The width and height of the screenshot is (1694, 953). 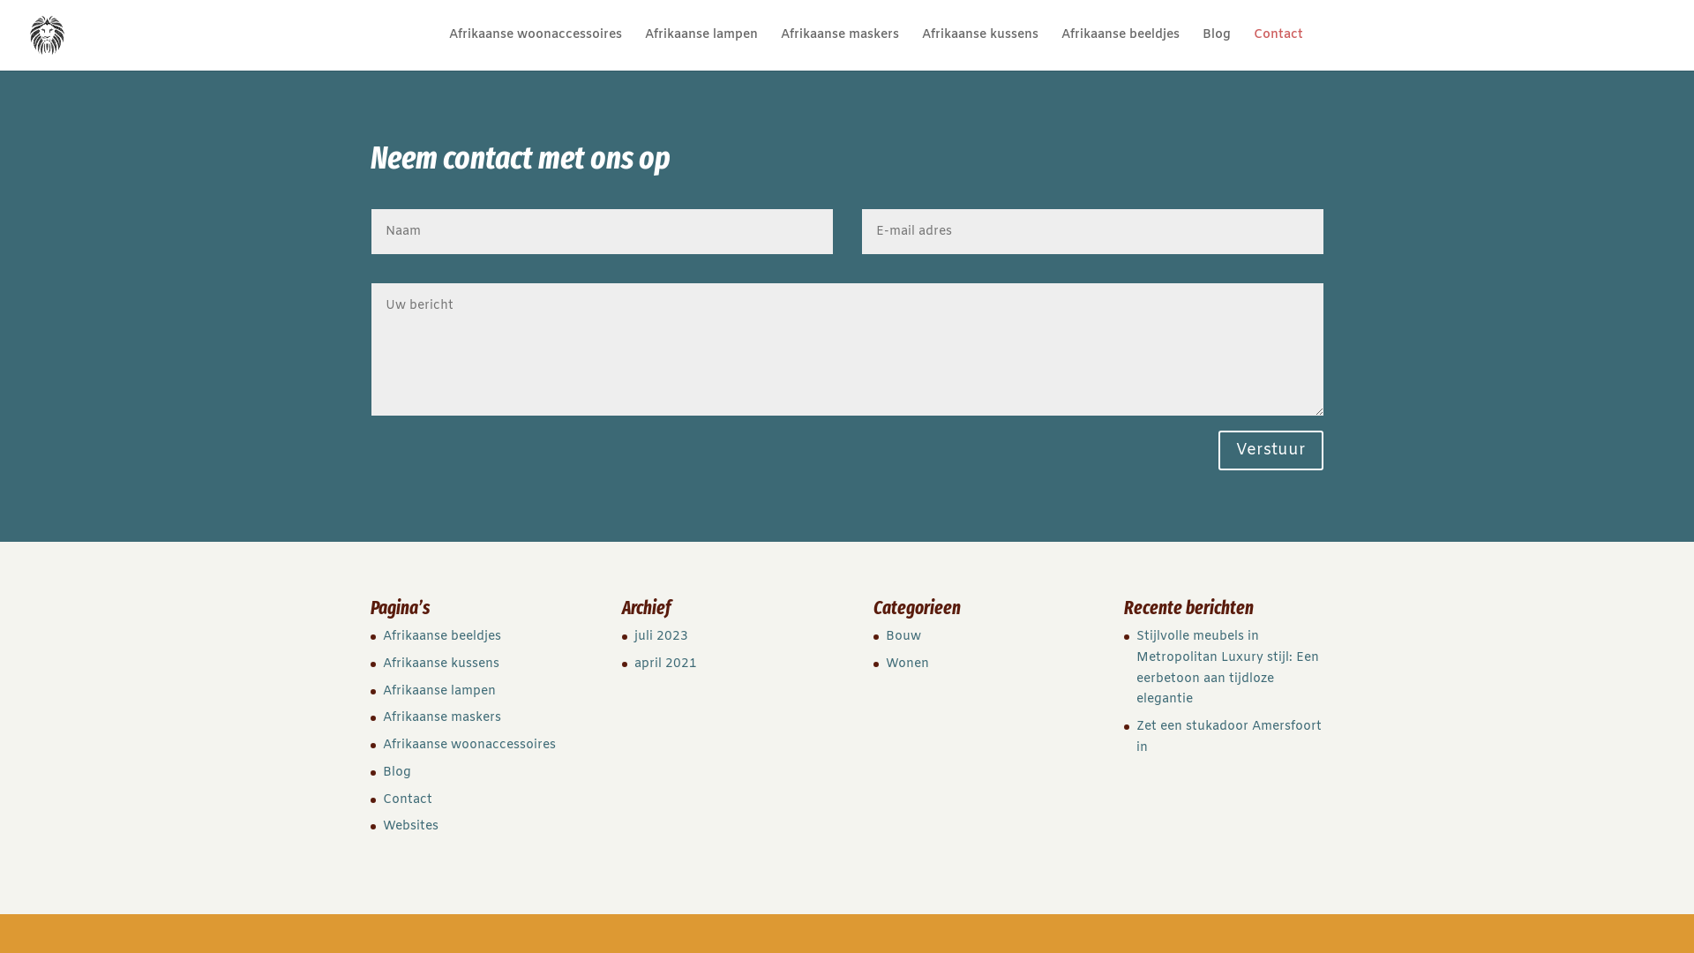 What do you see at coordinates (1270, 450) in the screenshot?
I see `Verstuur` at bounding box center [1270, 450].